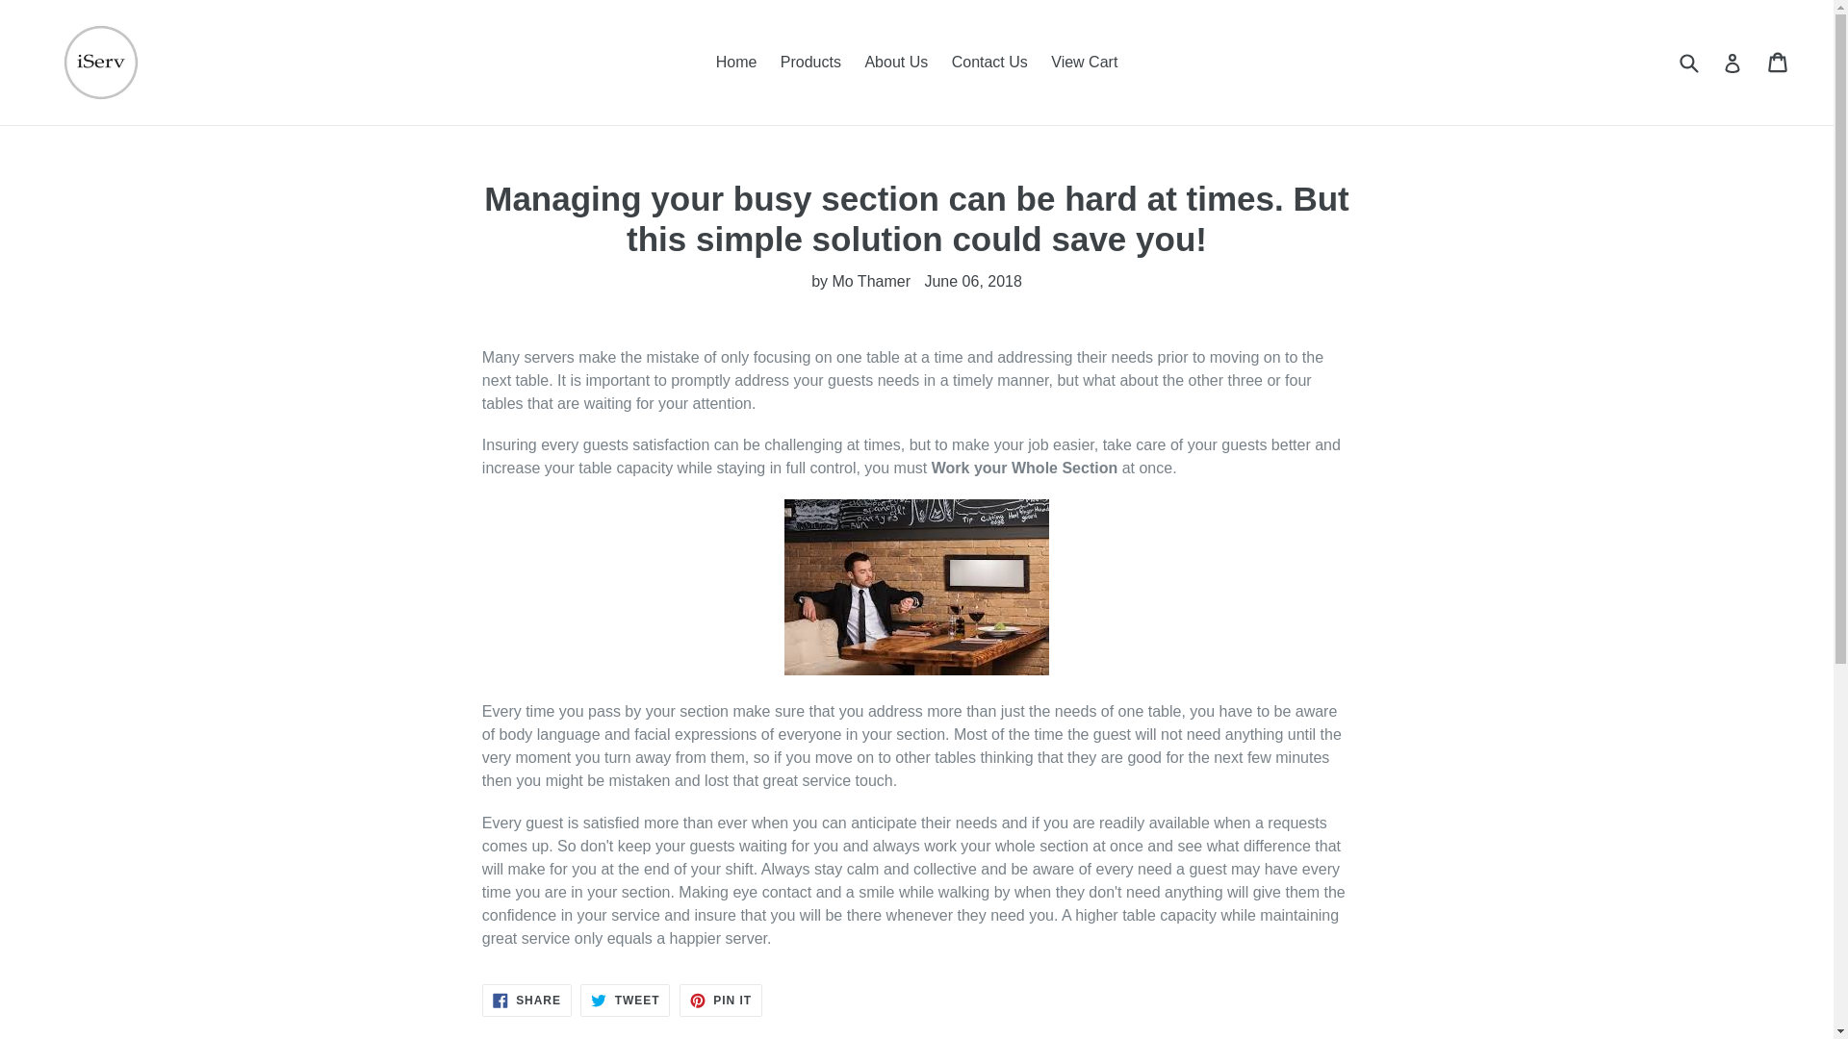 This screenshot has height=1039, width=1848. Describe the element at coordinates (624, 1001) in the screenshot. I see `Tweet on Twitter` at that location.